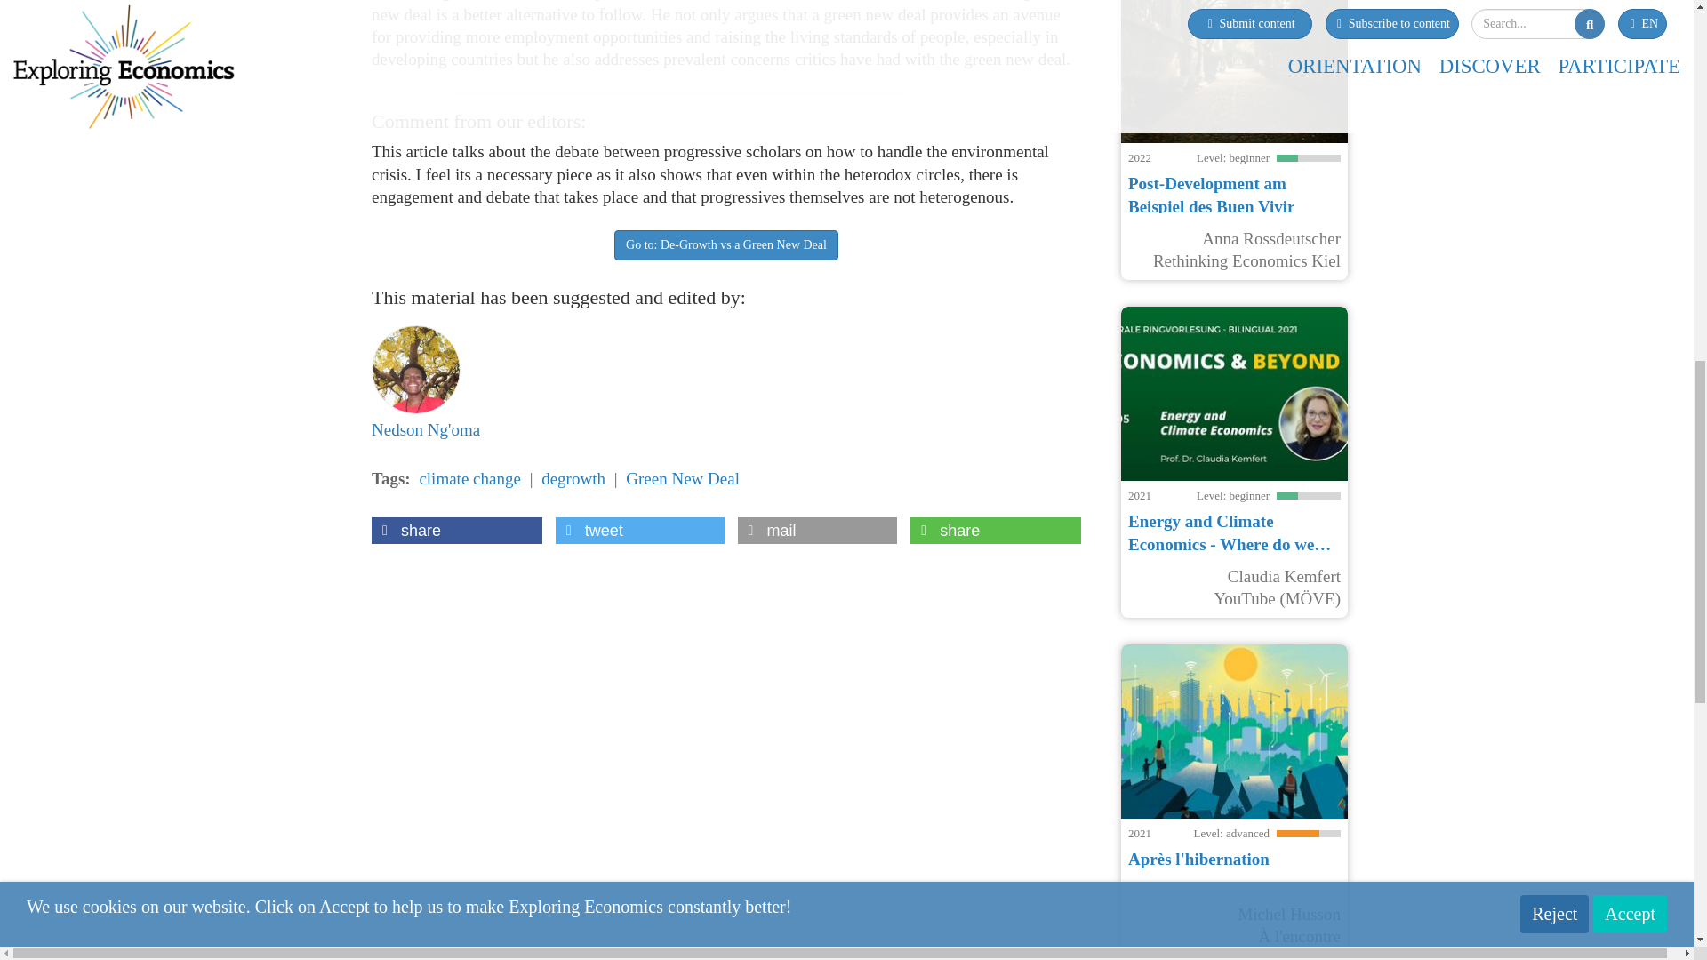 Image resolution: width=1707 pixels, height=960 pixels. I want to click on climate change, so click(469, 478).